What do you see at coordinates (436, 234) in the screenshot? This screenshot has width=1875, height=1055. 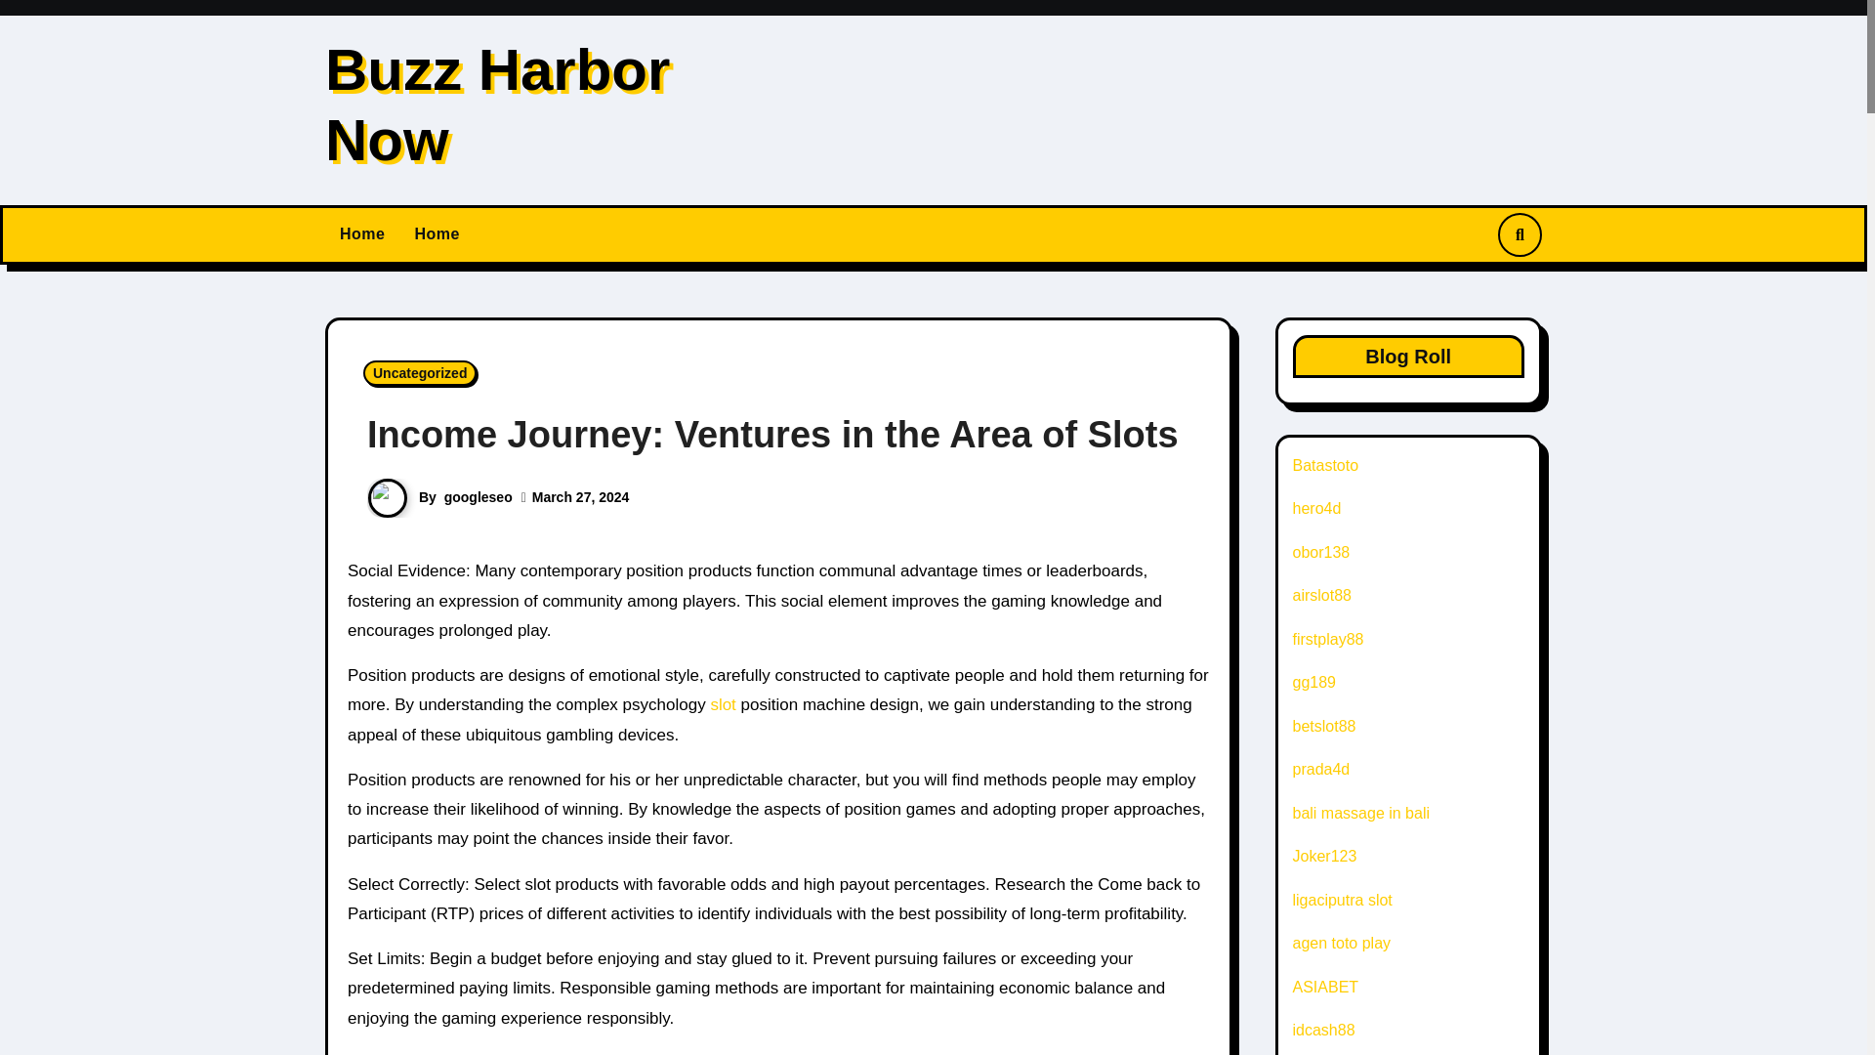 I see `Home` at bounding box center [436, 234].